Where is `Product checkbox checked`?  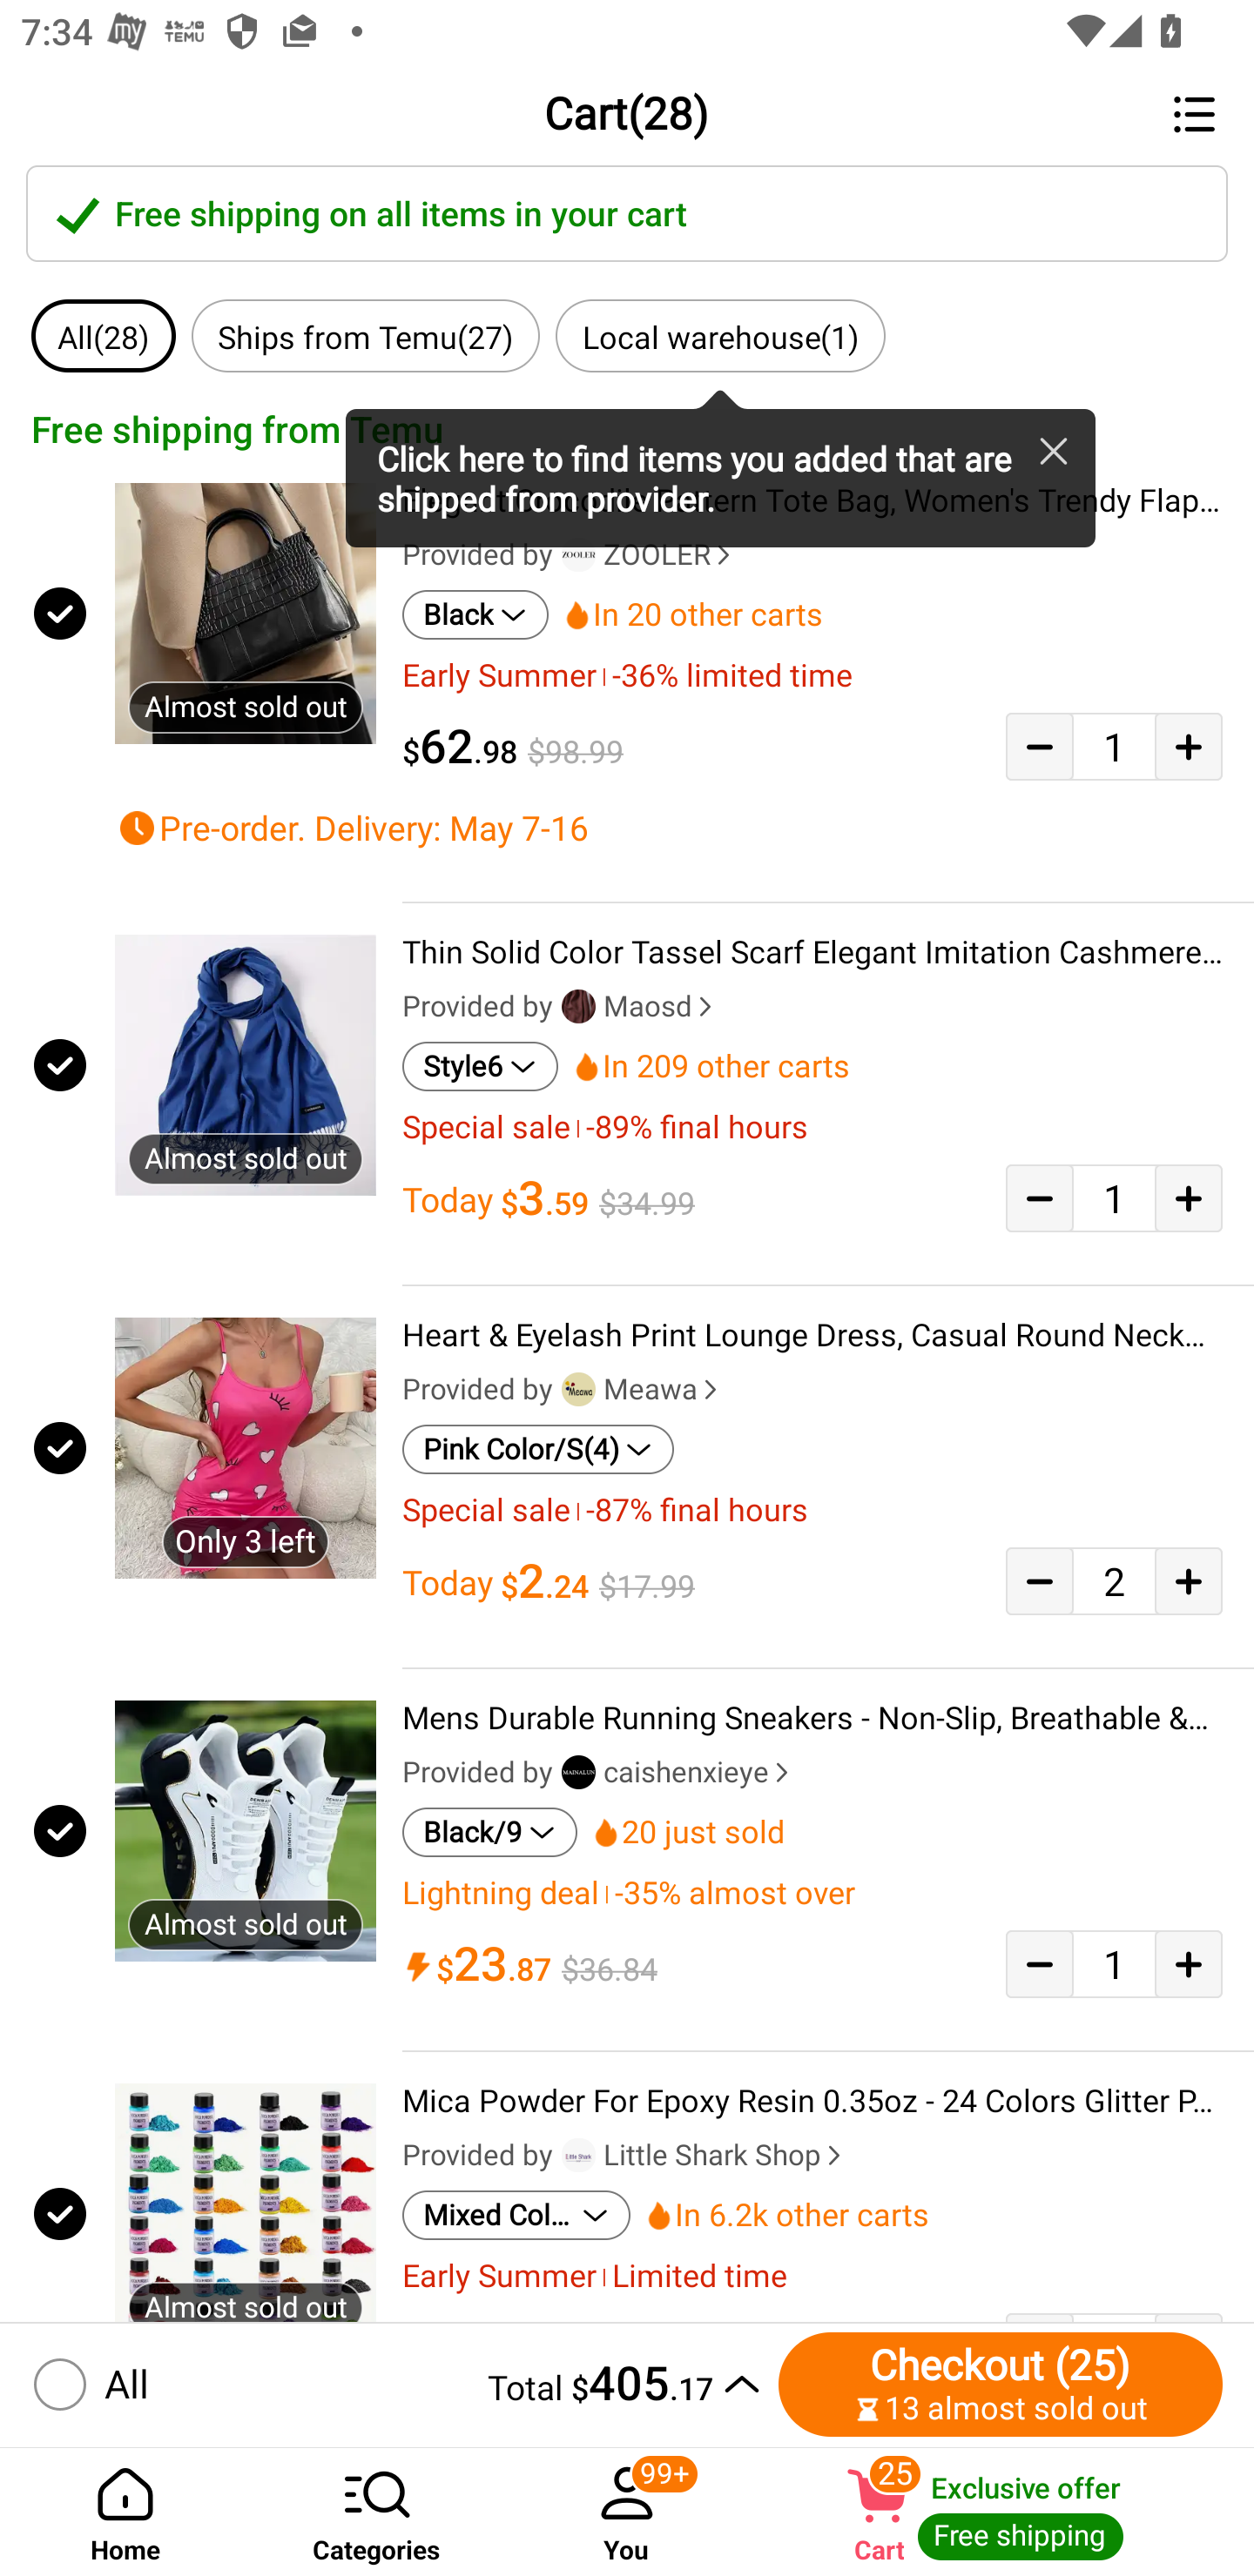
Product checkbox checked is located at coordinates (57, 1448).